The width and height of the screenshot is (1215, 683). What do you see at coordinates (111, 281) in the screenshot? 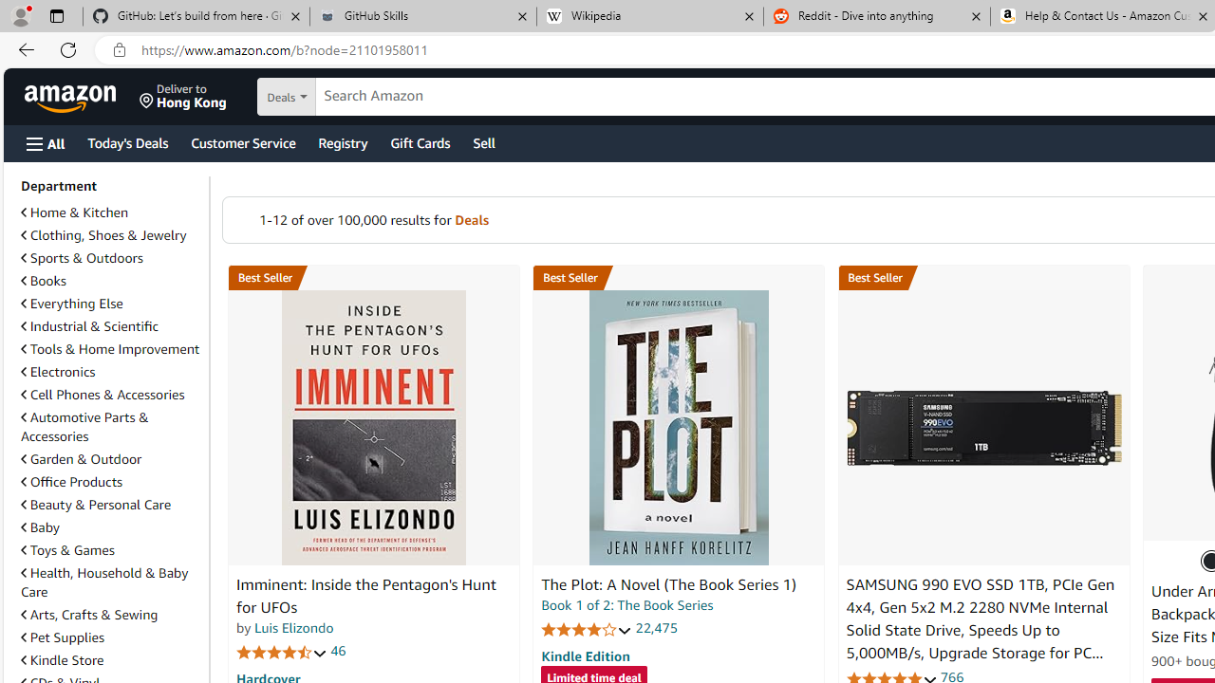
I see `Books` at bounding box center [111, 281].